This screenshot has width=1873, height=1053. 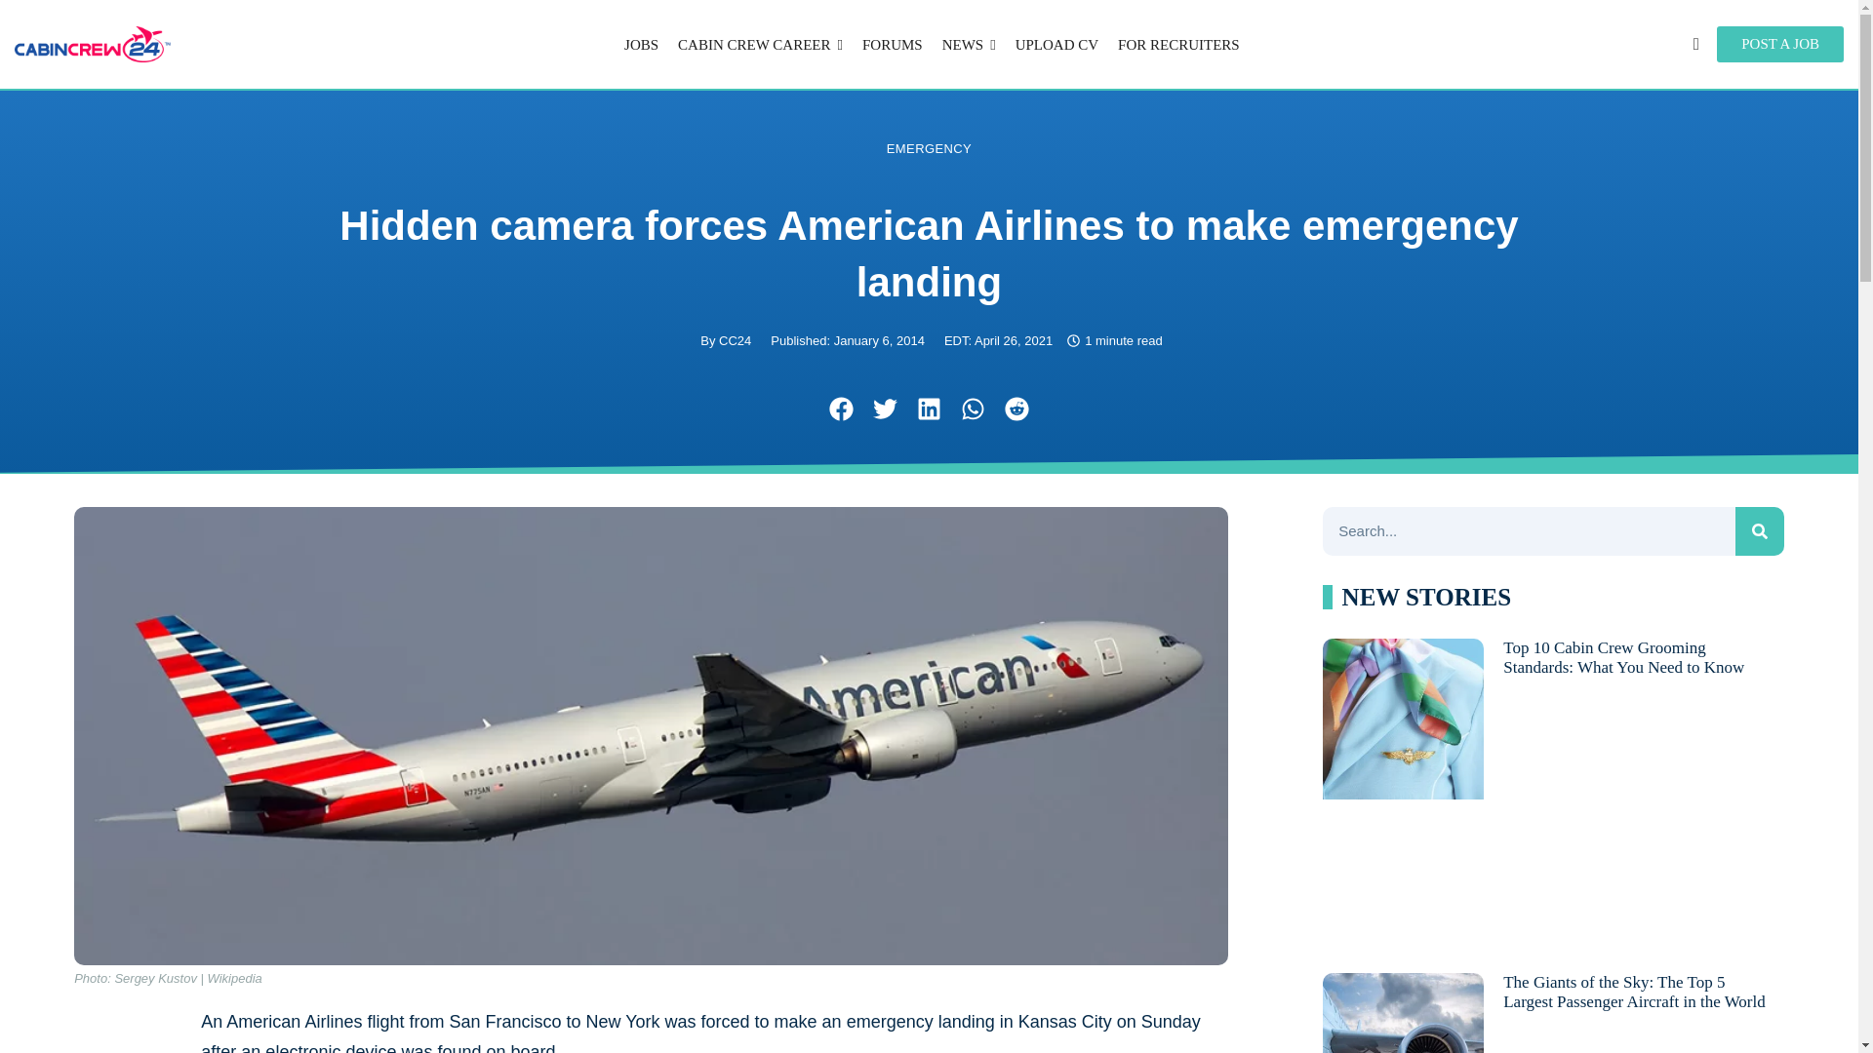 What do you see at coordinates (1779, 44) in the screenshot?
I see `POST A JOB` at bounding box center [1779, 44].